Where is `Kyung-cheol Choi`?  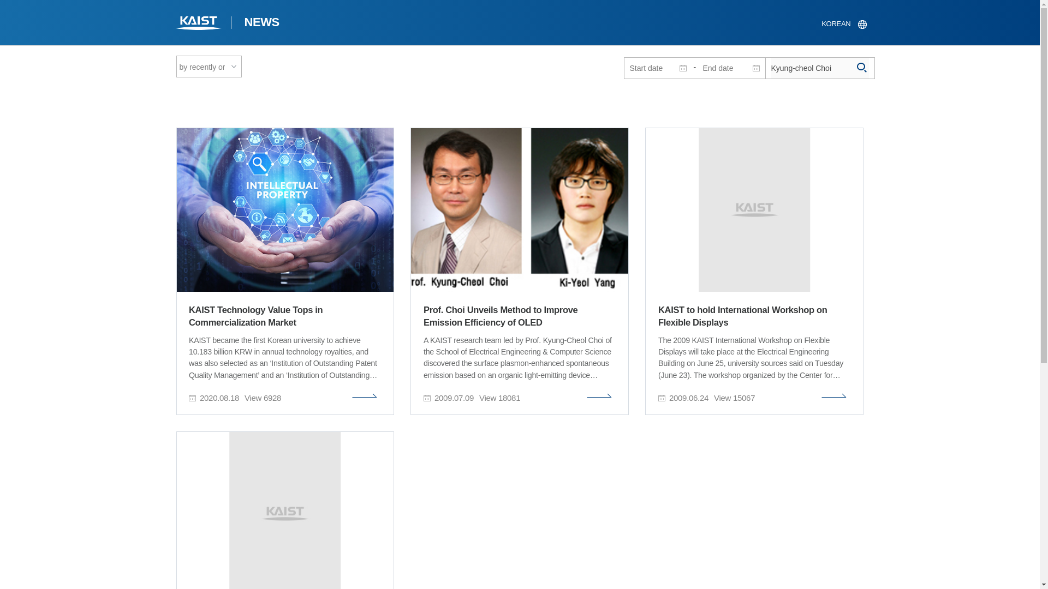
Kyung-cheol Choi is located at coordinates (819, 68).